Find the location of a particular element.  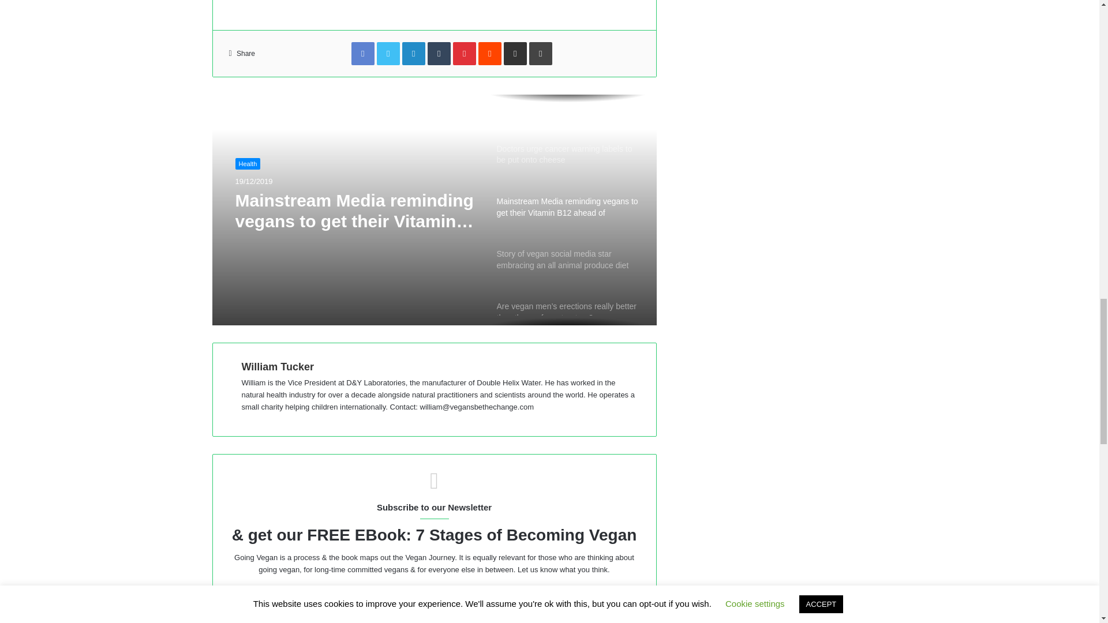

Twitter is located at coordinates (388, 54).